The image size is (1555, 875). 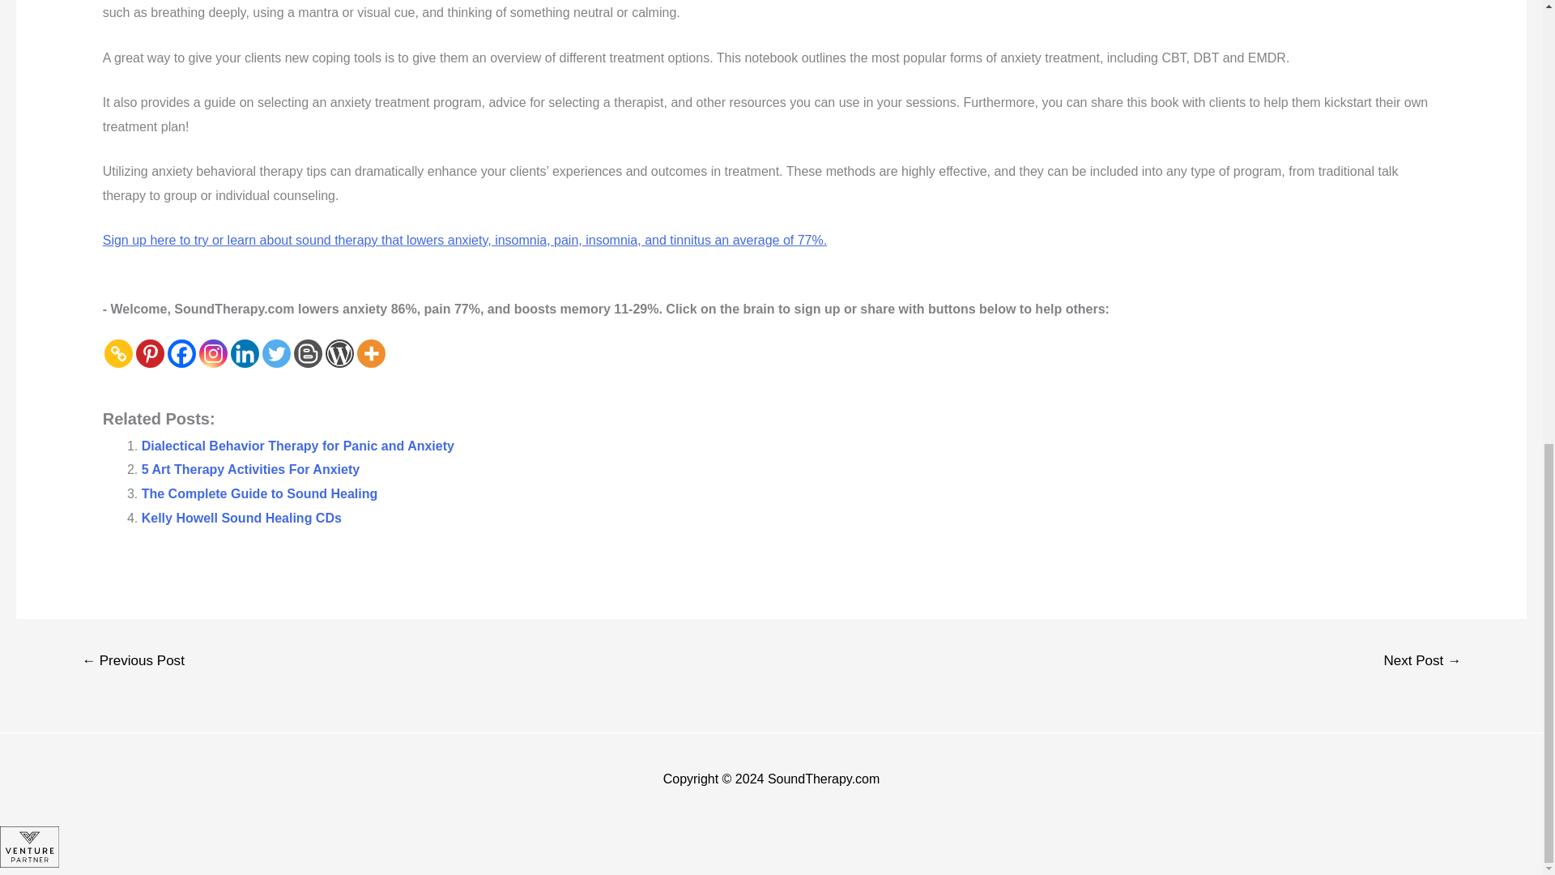 I want to click on The Complete Guide to Sound Healing, so click(x=259, y=493).